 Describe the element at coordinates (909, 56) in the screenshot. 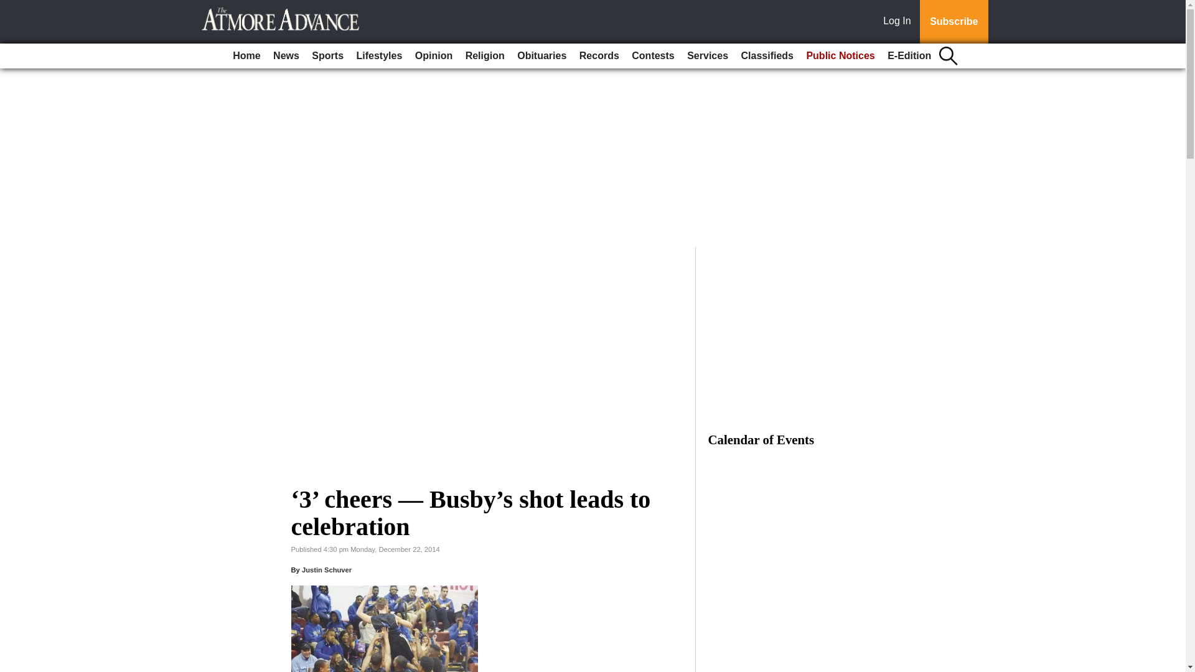

I see `E-Edition` at that location.